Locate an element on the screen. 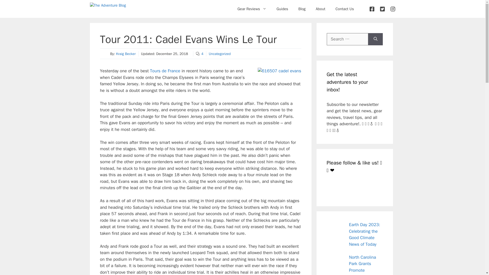  The Adventure Blog is located at coordinates (108, 9).